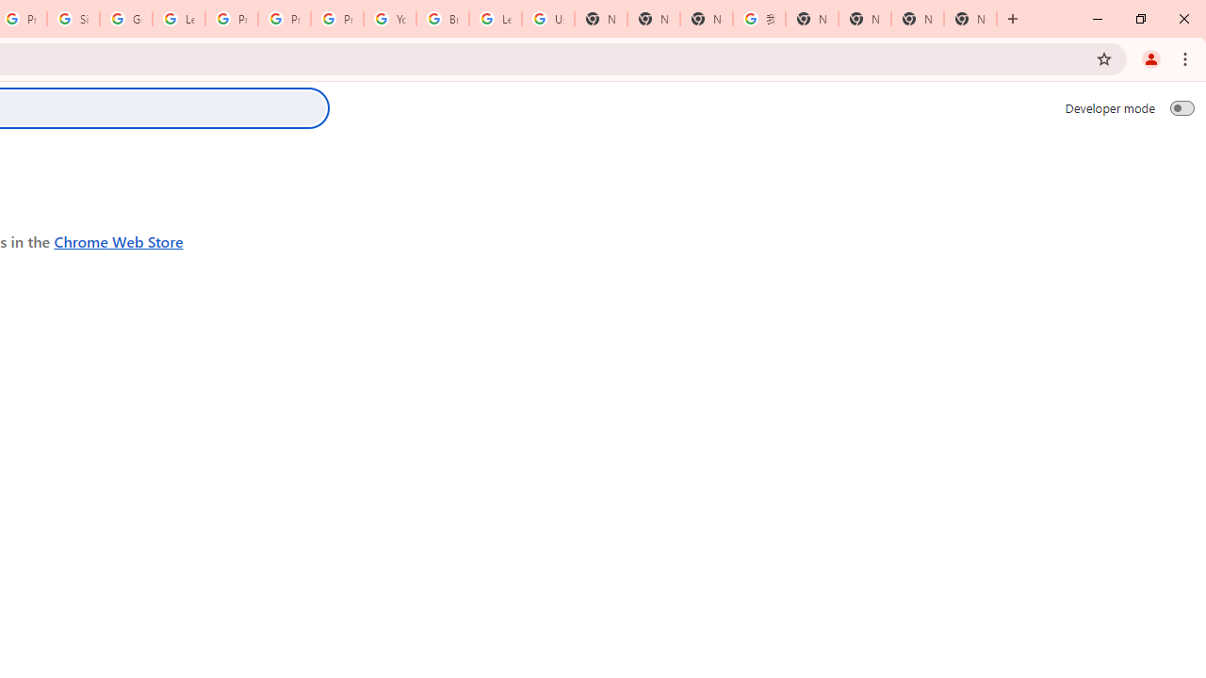 The width and height of the screenshot is (1206, 678). What do you see at coordinates (970, 19) in the screenshot?
I see `New Tab` at bounding box center [970, 19].